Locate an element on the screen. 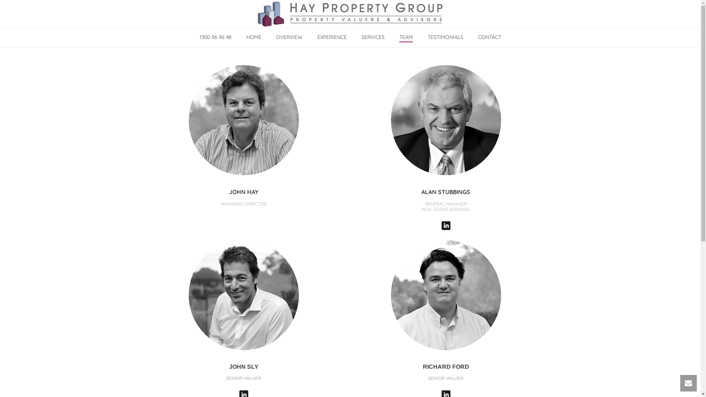 The width and height of the screenshot is (706, 397). Hay Property Group is located at coordinates (350, 14).